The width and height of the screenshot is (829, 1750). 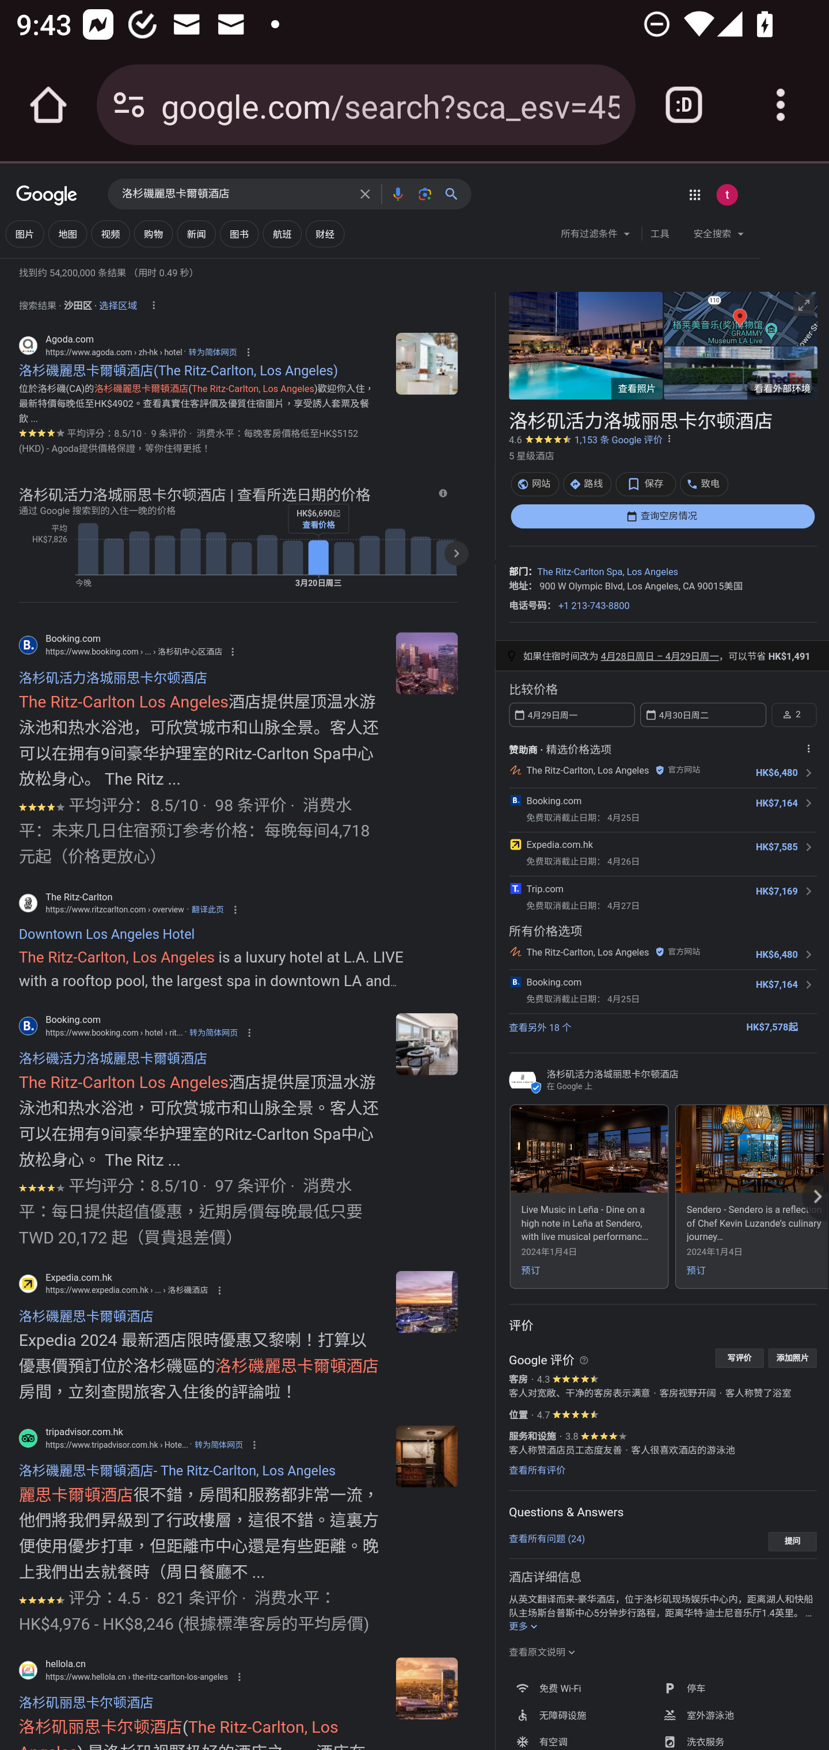 I want to click on HK$7,164, so click(x=776, y=803).